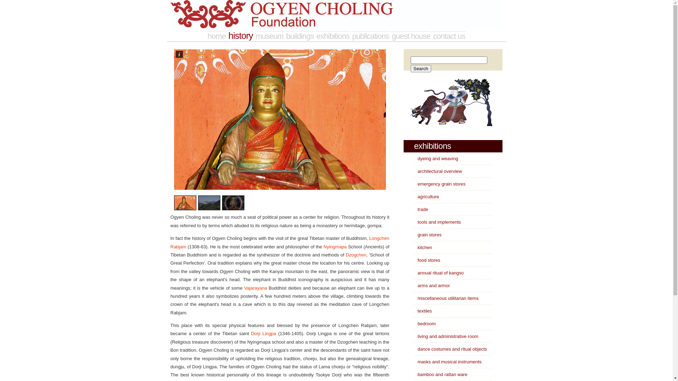 This screenshot has height=381, width=678. Describe the element at coordinates (256, 288) in the screenshot. I see `Vajarayana` at that location.